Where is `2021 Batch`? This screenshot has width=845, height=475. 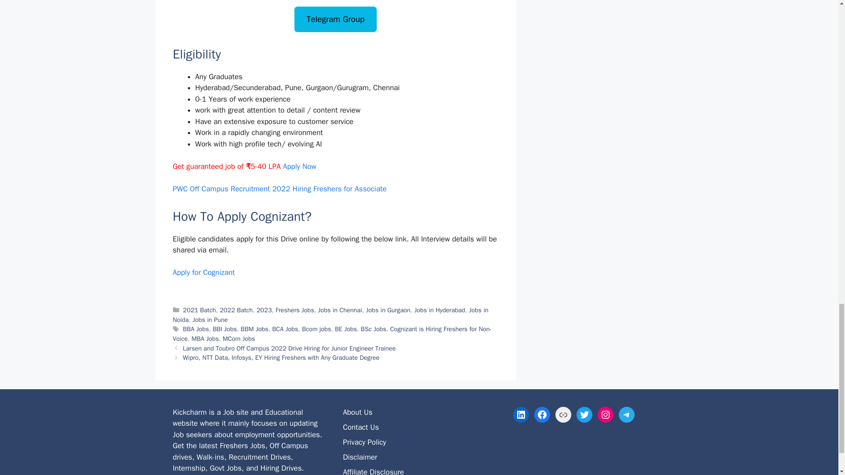 2021 Batch is located at coordinates (200, 310).